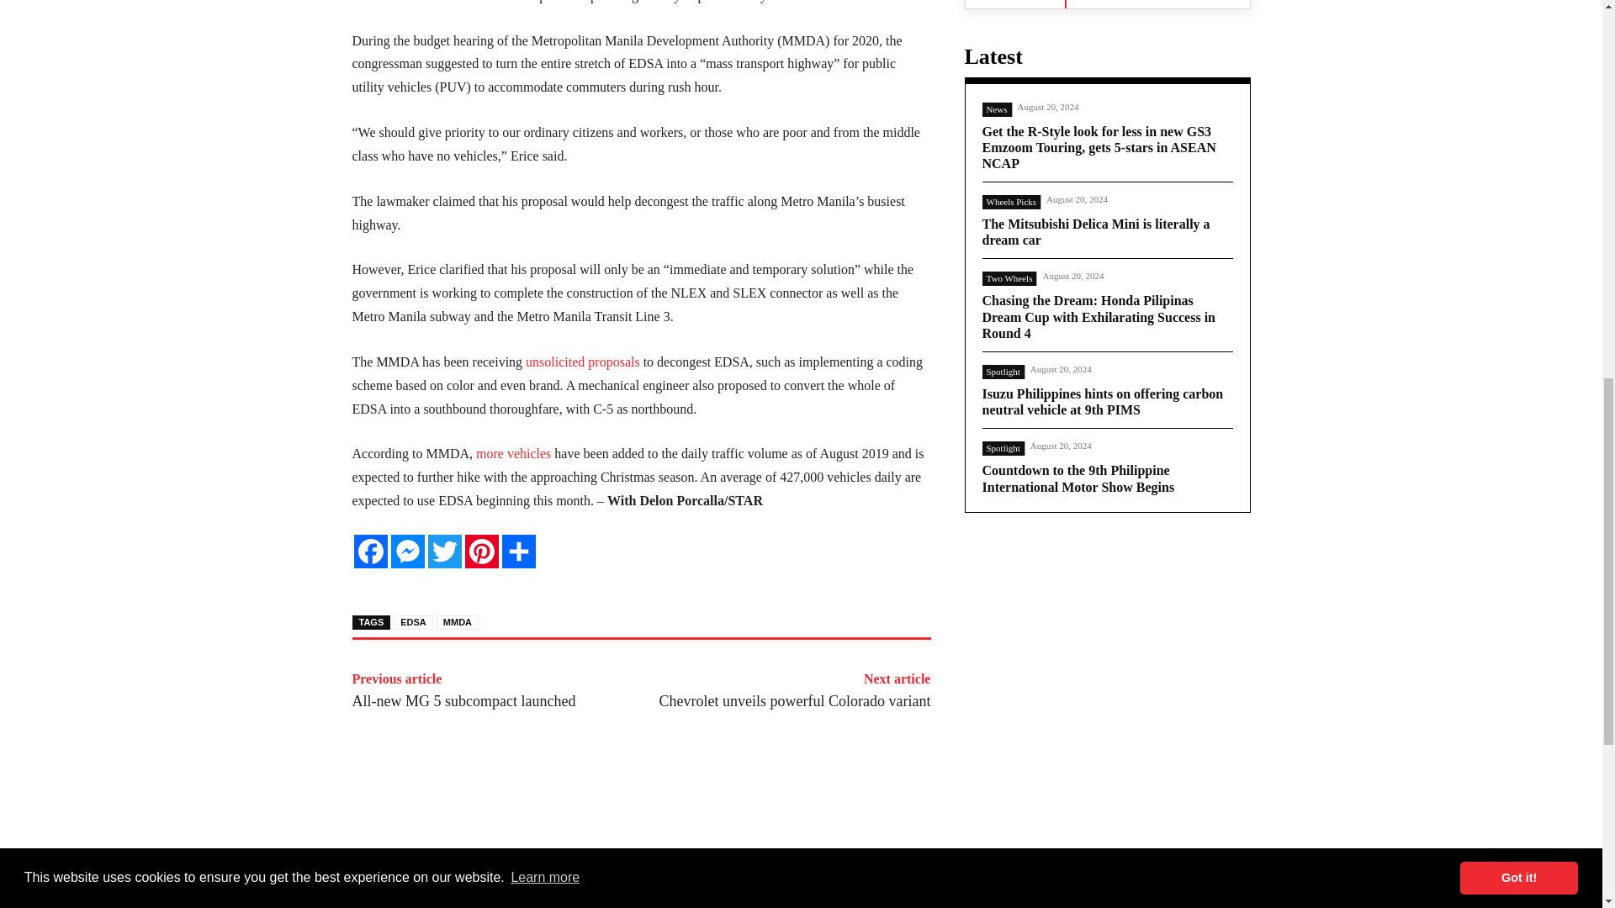  What do you see at coordinates (457, 622) in the screenshot?
I see `MMDA` at bounding box center [457, 622].